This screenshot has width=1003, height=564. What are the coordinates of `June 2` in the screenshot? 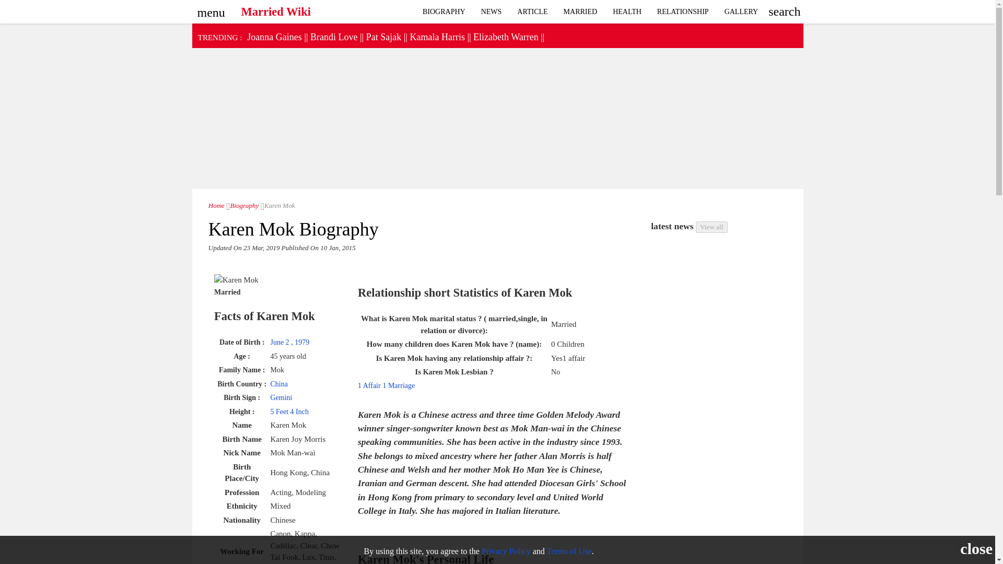 It's located at (280, 343).